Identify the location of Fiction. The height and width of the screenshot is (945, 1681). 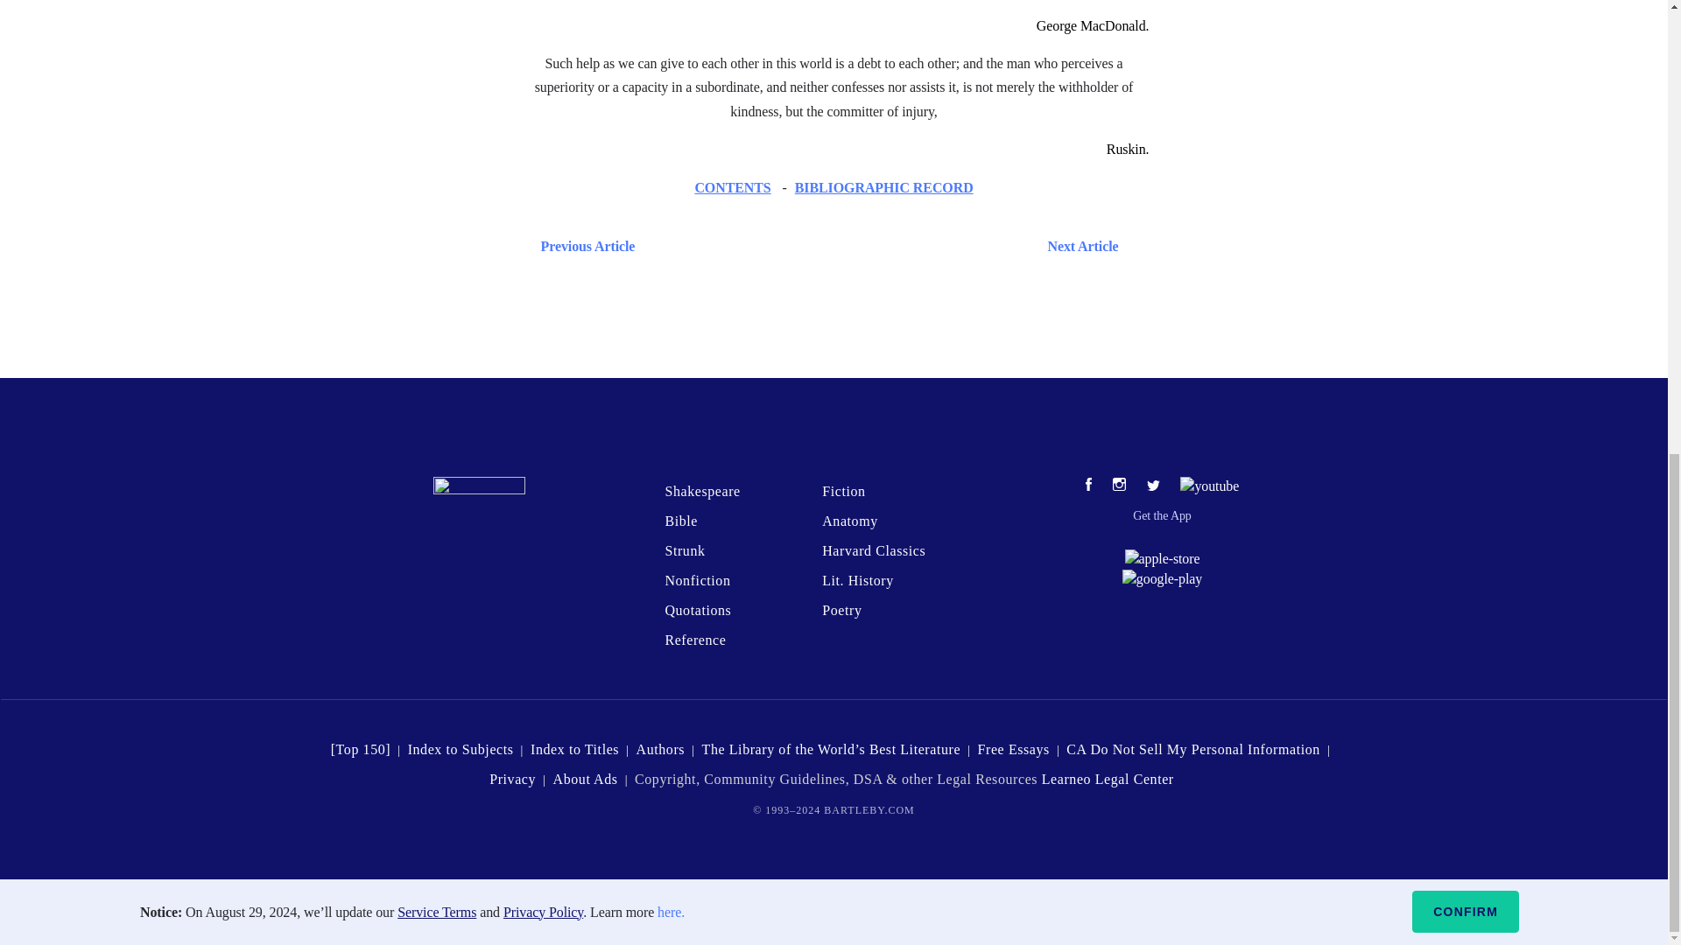
(843, 491).